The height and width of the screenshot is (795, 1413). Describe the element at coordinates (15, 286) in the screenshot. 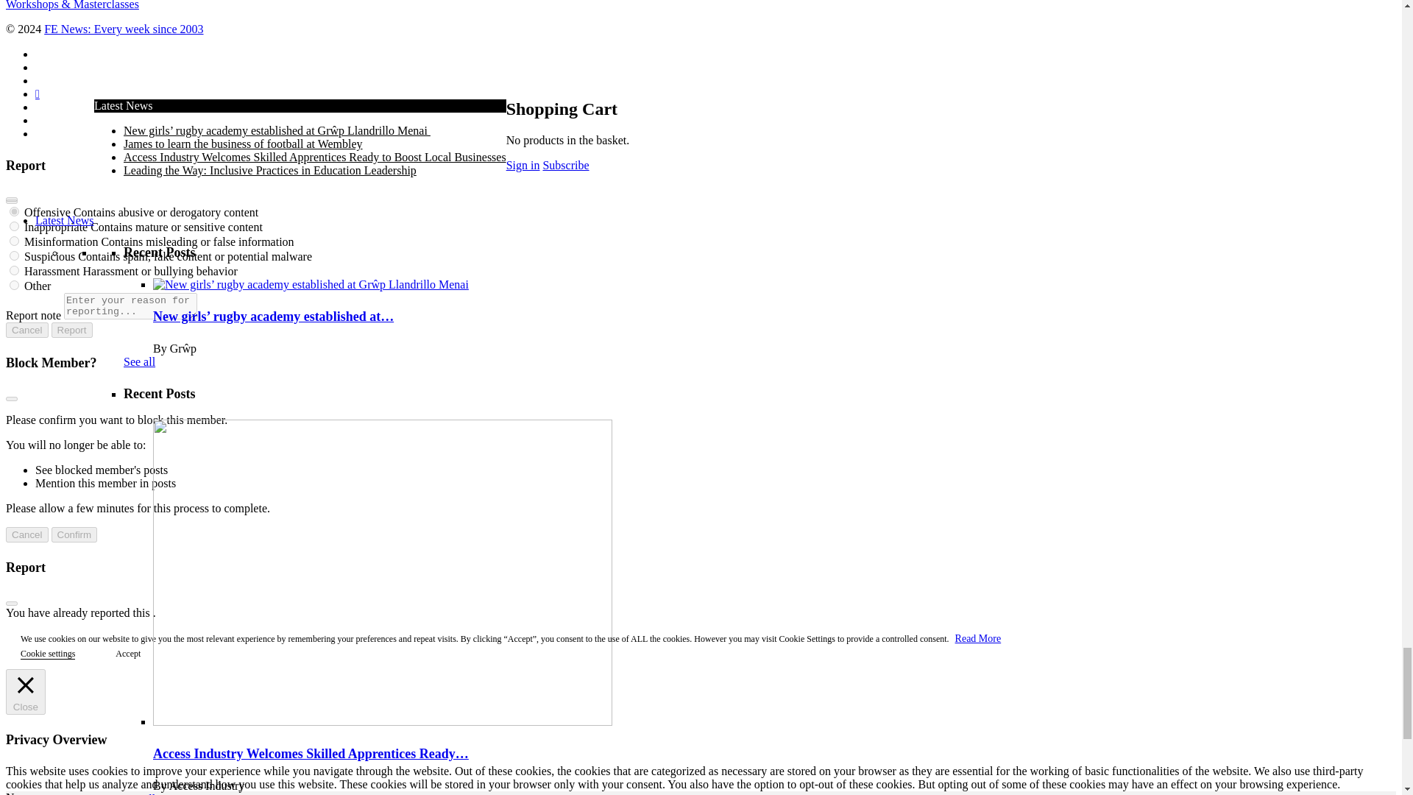

I see `other` at that location.